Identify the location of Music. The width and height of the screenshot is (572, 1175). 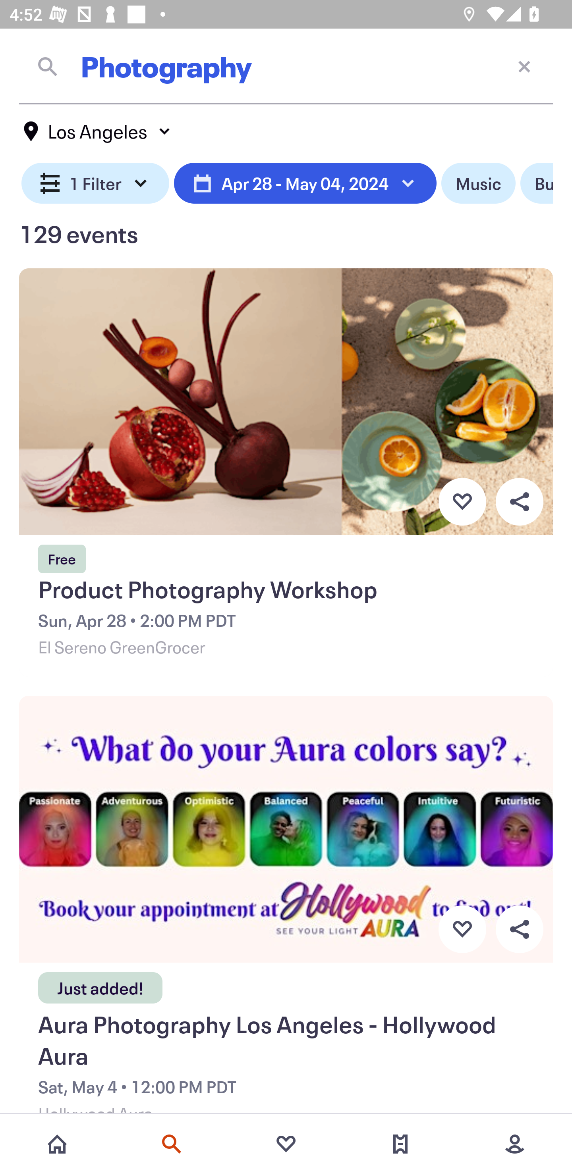
(478, 183).